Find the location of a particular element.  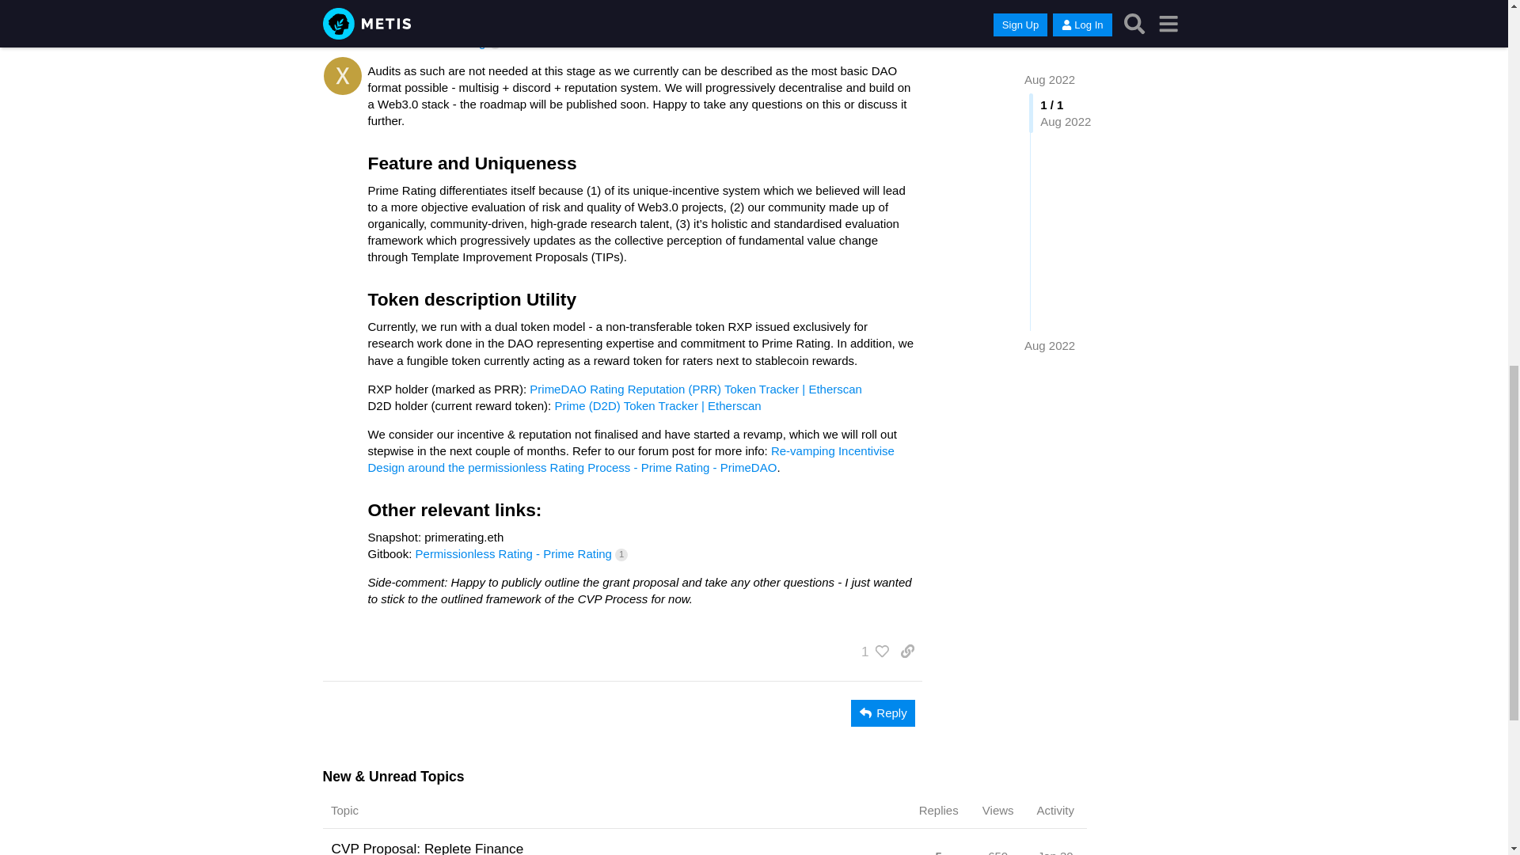

this topic has been viewed 650 times is located at coordinates (997, 852).